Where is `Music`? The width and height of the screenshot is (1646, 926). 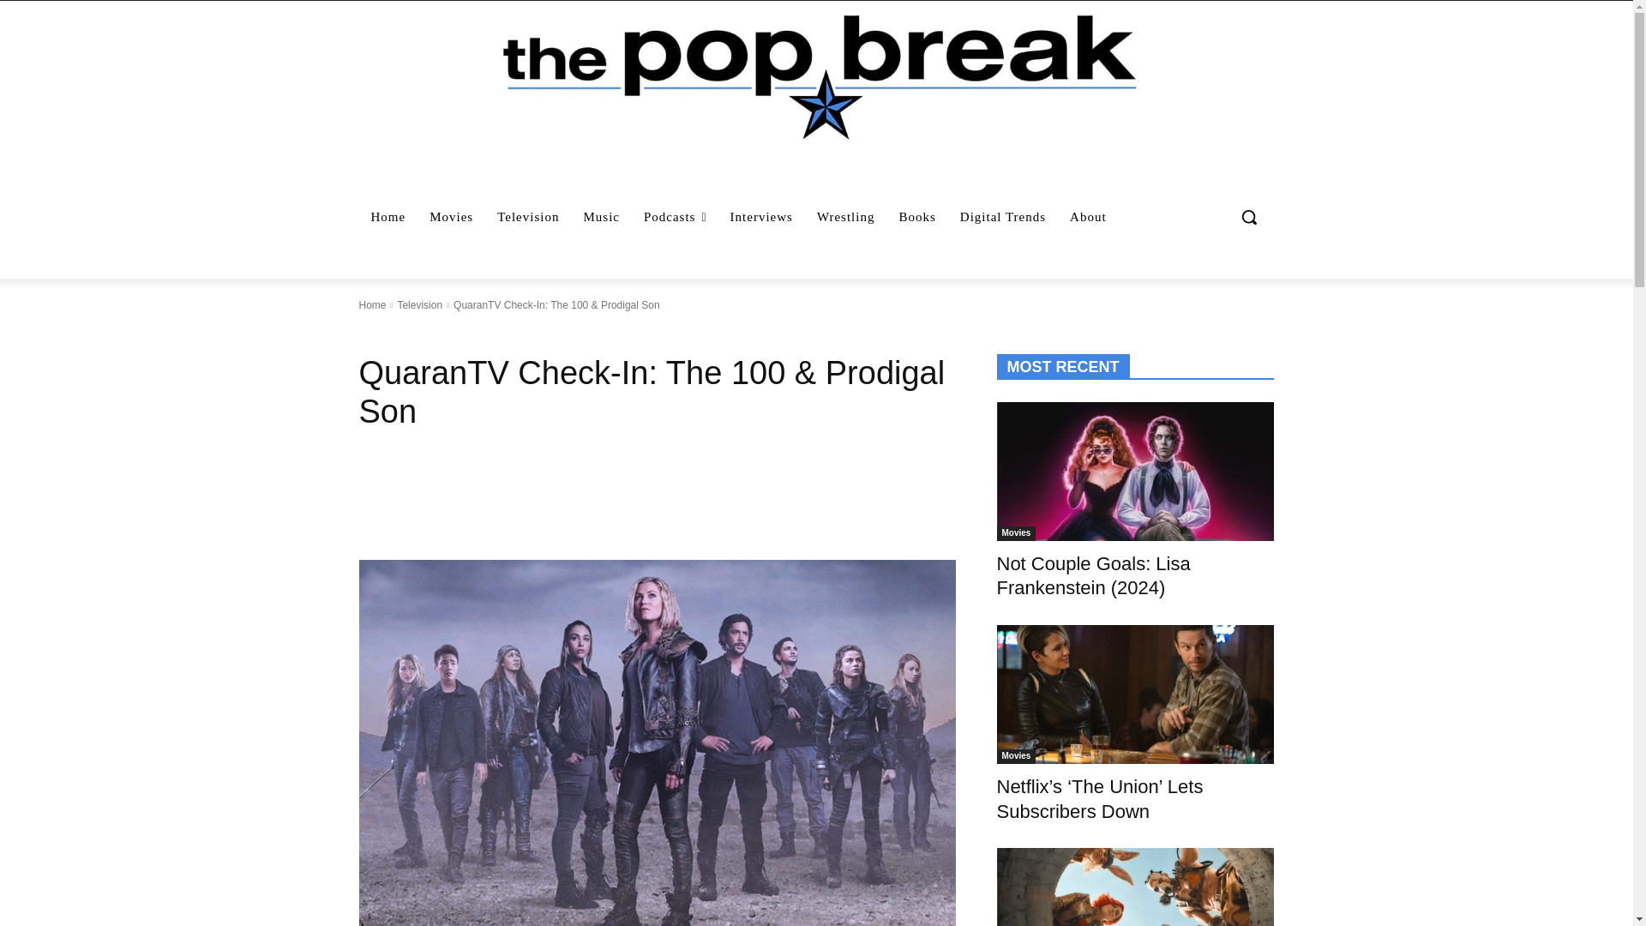 Music is located at coordinates (602, 216).